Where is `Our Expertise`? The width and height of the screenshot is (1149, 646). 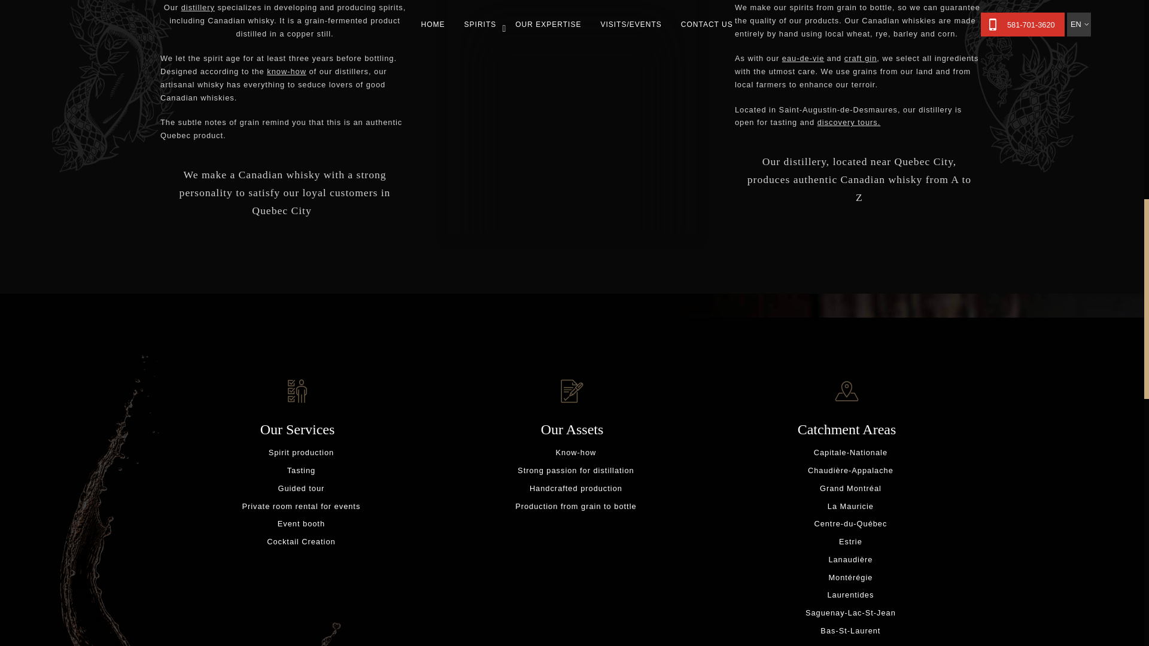
Our Expertise is located at coordinates (286, 72).